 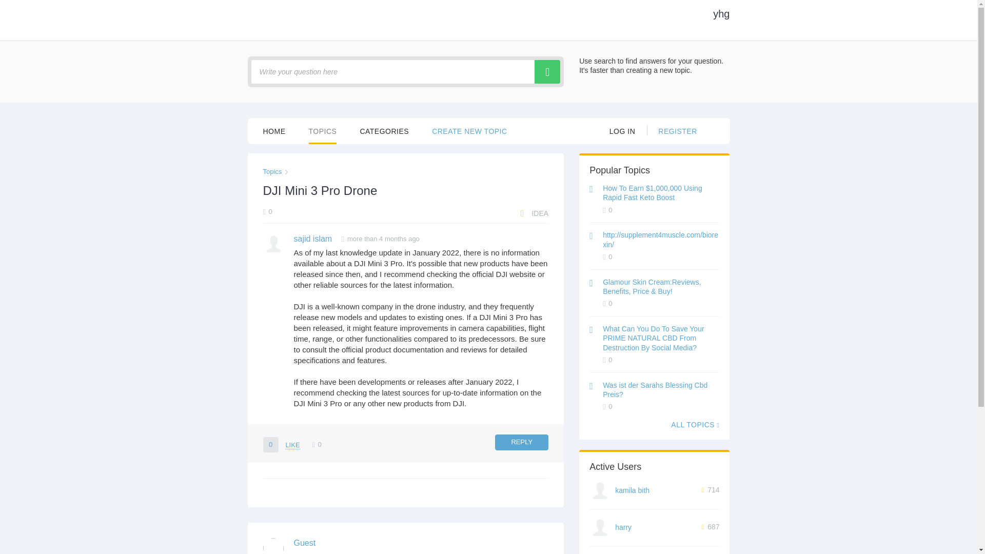 I want to click on Was ist der Sarahs Blessing Cbd Preis?, so click(x=655, y=390).